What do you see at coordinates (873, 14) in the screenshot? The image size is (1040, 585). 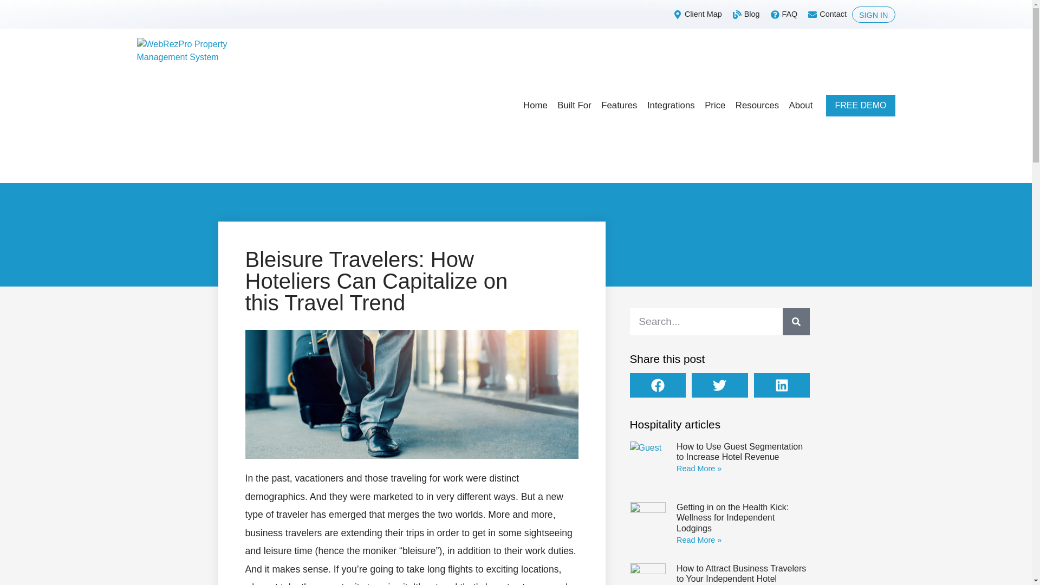 I see `SIGN IN` at bounding box center [873, 14].